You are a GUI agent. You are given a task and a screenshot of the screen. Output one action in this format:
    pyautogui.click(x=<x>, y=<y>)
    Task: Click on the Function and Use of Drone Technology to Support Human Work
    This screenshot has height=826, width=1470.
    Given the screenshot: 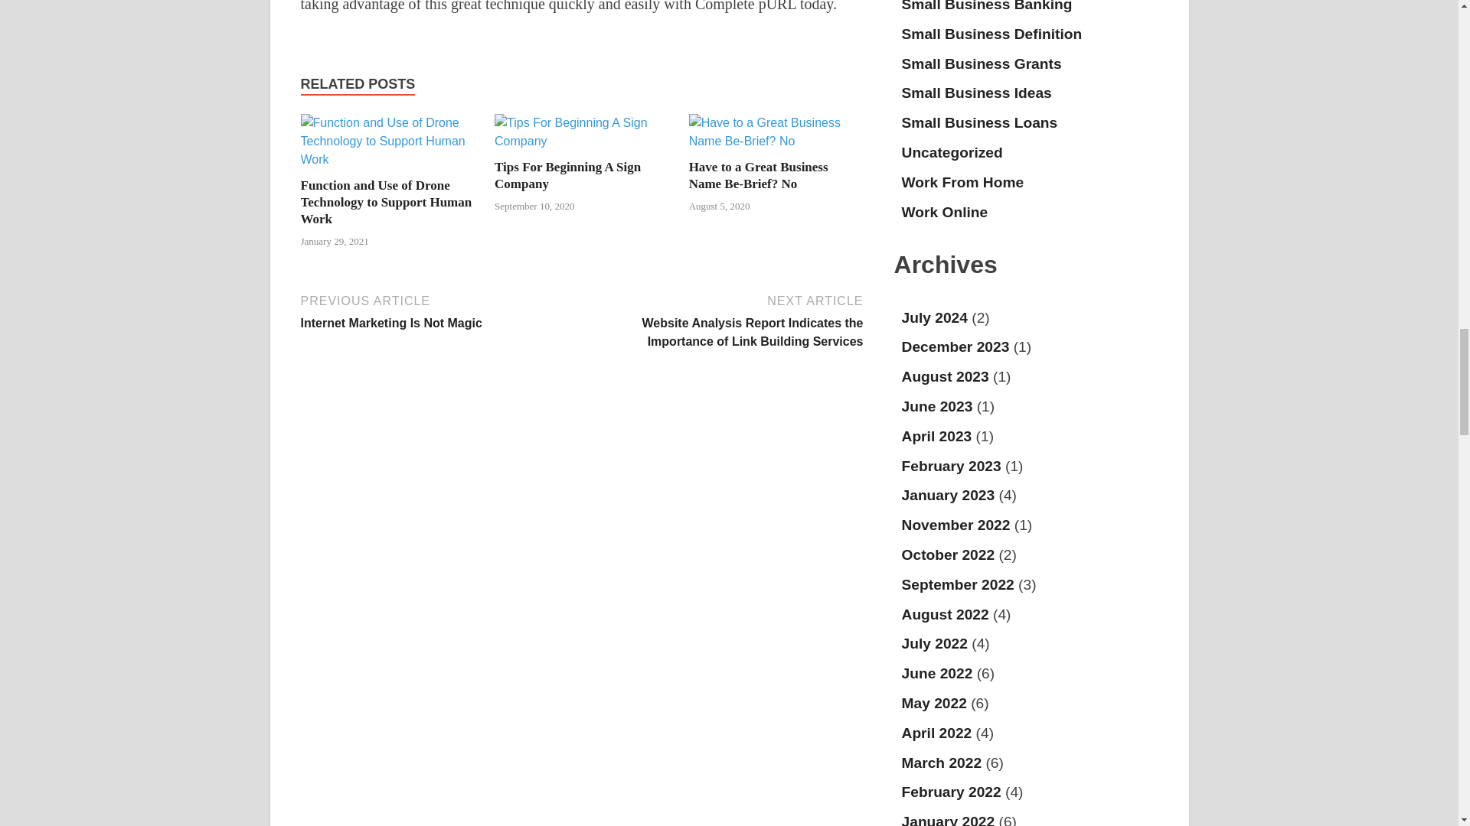 What is the action you would take?
    pyautogui.click(x=386, y=202)
    